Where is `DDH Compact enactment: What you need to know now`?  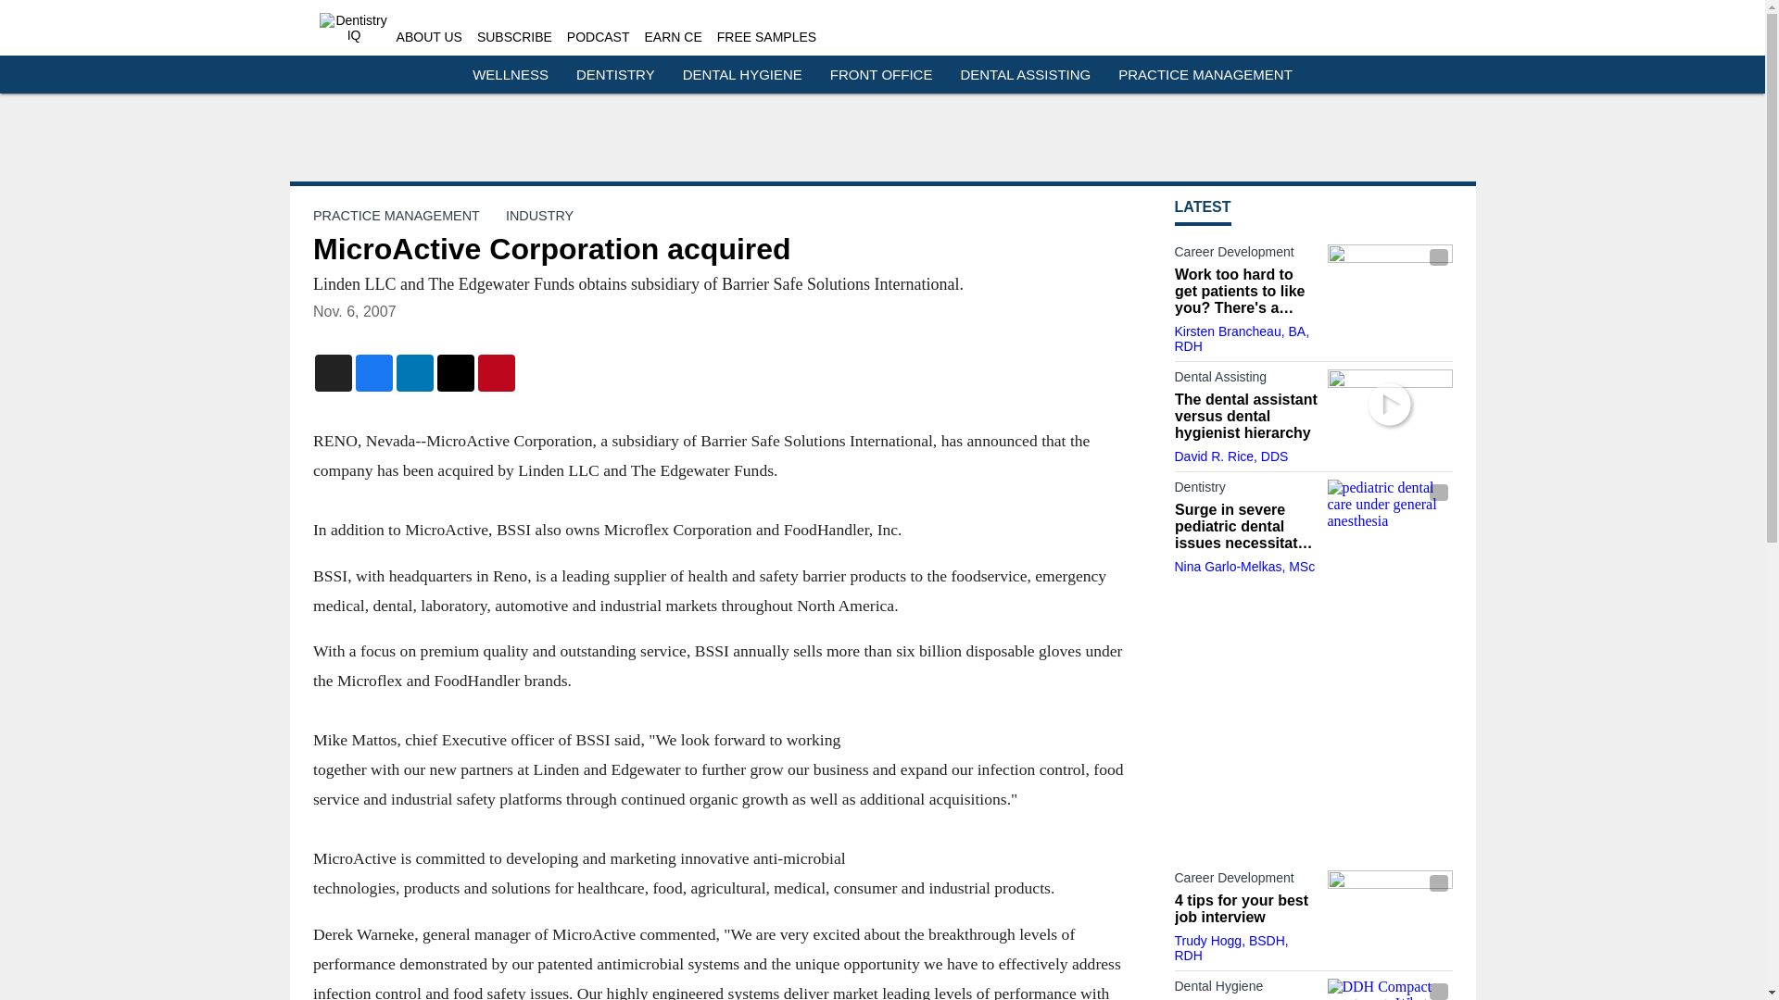 DDH Compact enactment: What you need to know now is located at coordinates (1389, 989).